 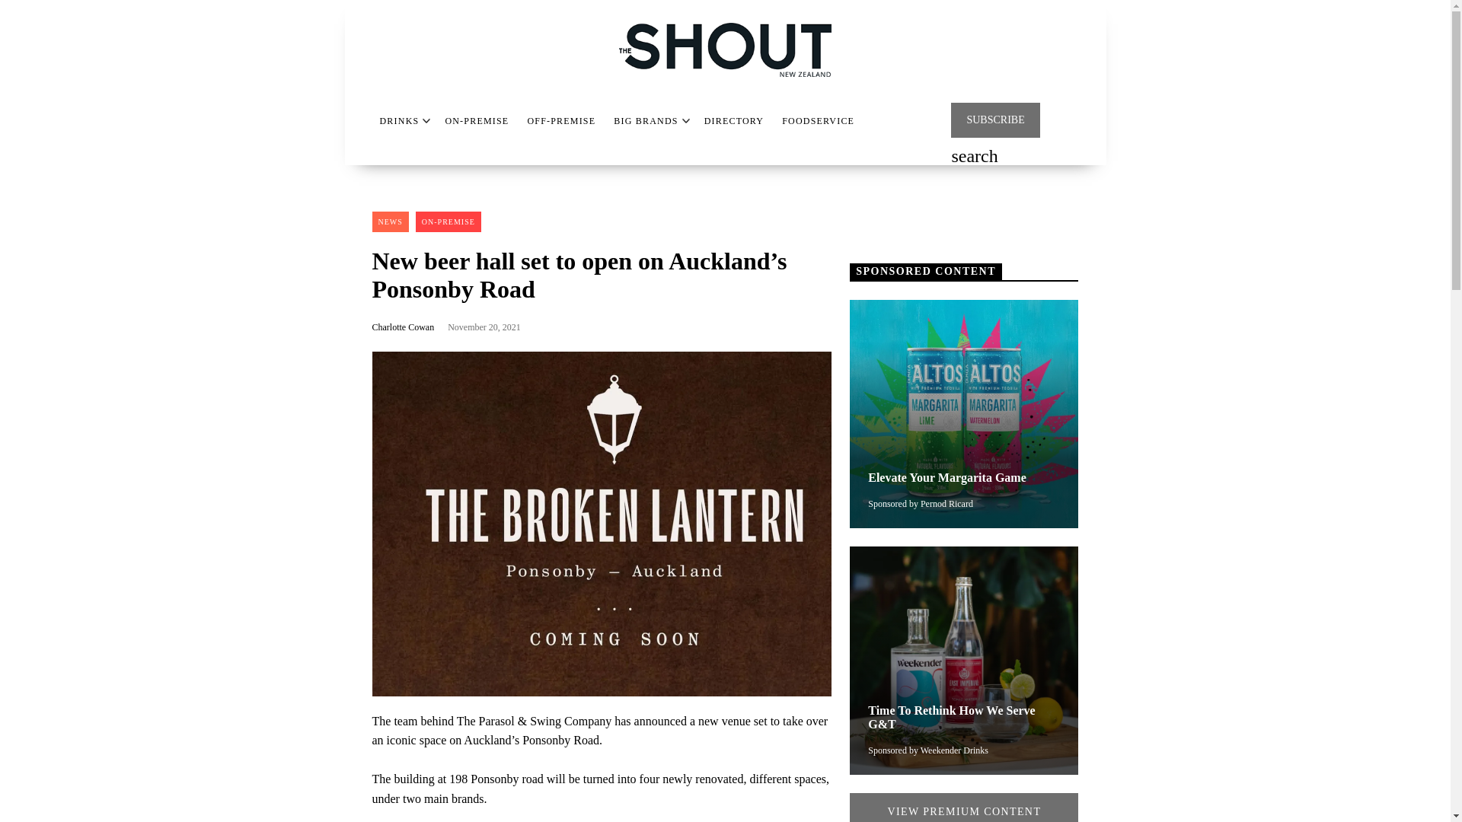 What do you see at coordinates (560, 121) in the screenshot?
I see `OFF-PREMISE` at bounding box center [560, 121].